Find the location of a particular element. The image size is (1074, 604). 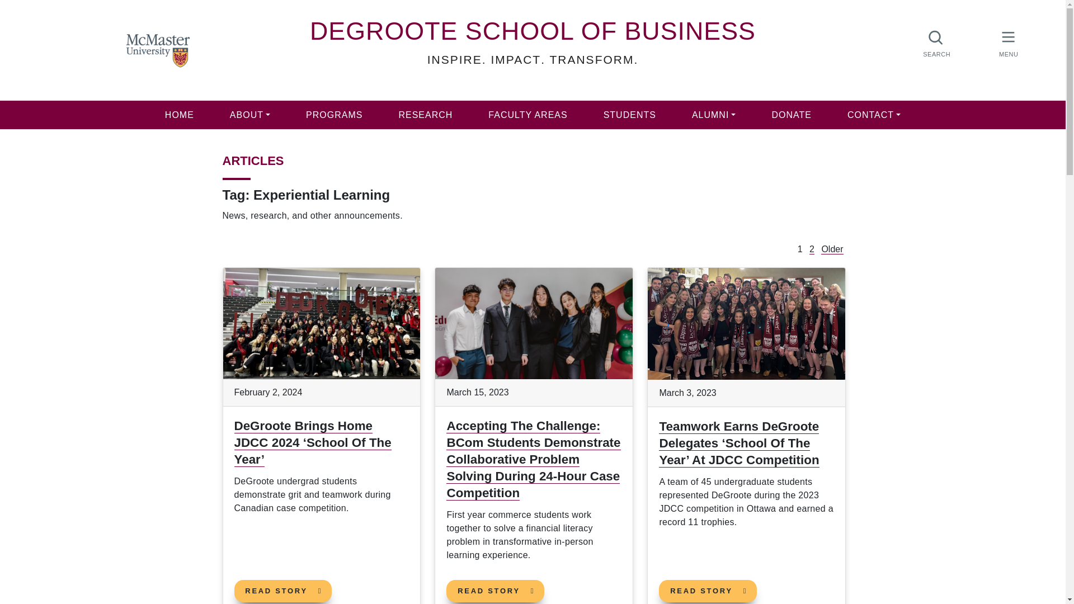

ALUMNI is located at coordinates (791, 115).